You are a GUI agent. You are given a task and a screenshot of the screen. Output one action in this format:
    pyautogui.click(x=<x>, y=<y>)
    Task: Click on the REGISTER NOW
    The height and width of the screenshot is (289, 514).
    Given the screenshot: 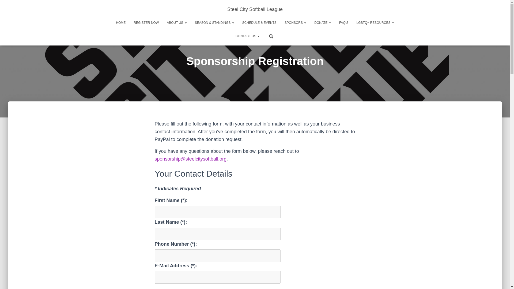 What is the action you would take?
    pyautogui.click(x=146, y=23)
    